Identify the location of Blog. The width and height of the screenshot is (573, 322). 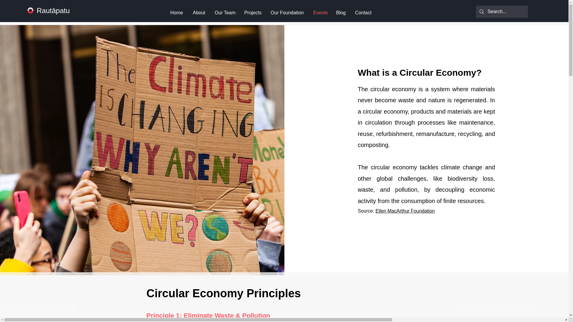
(341, 13).